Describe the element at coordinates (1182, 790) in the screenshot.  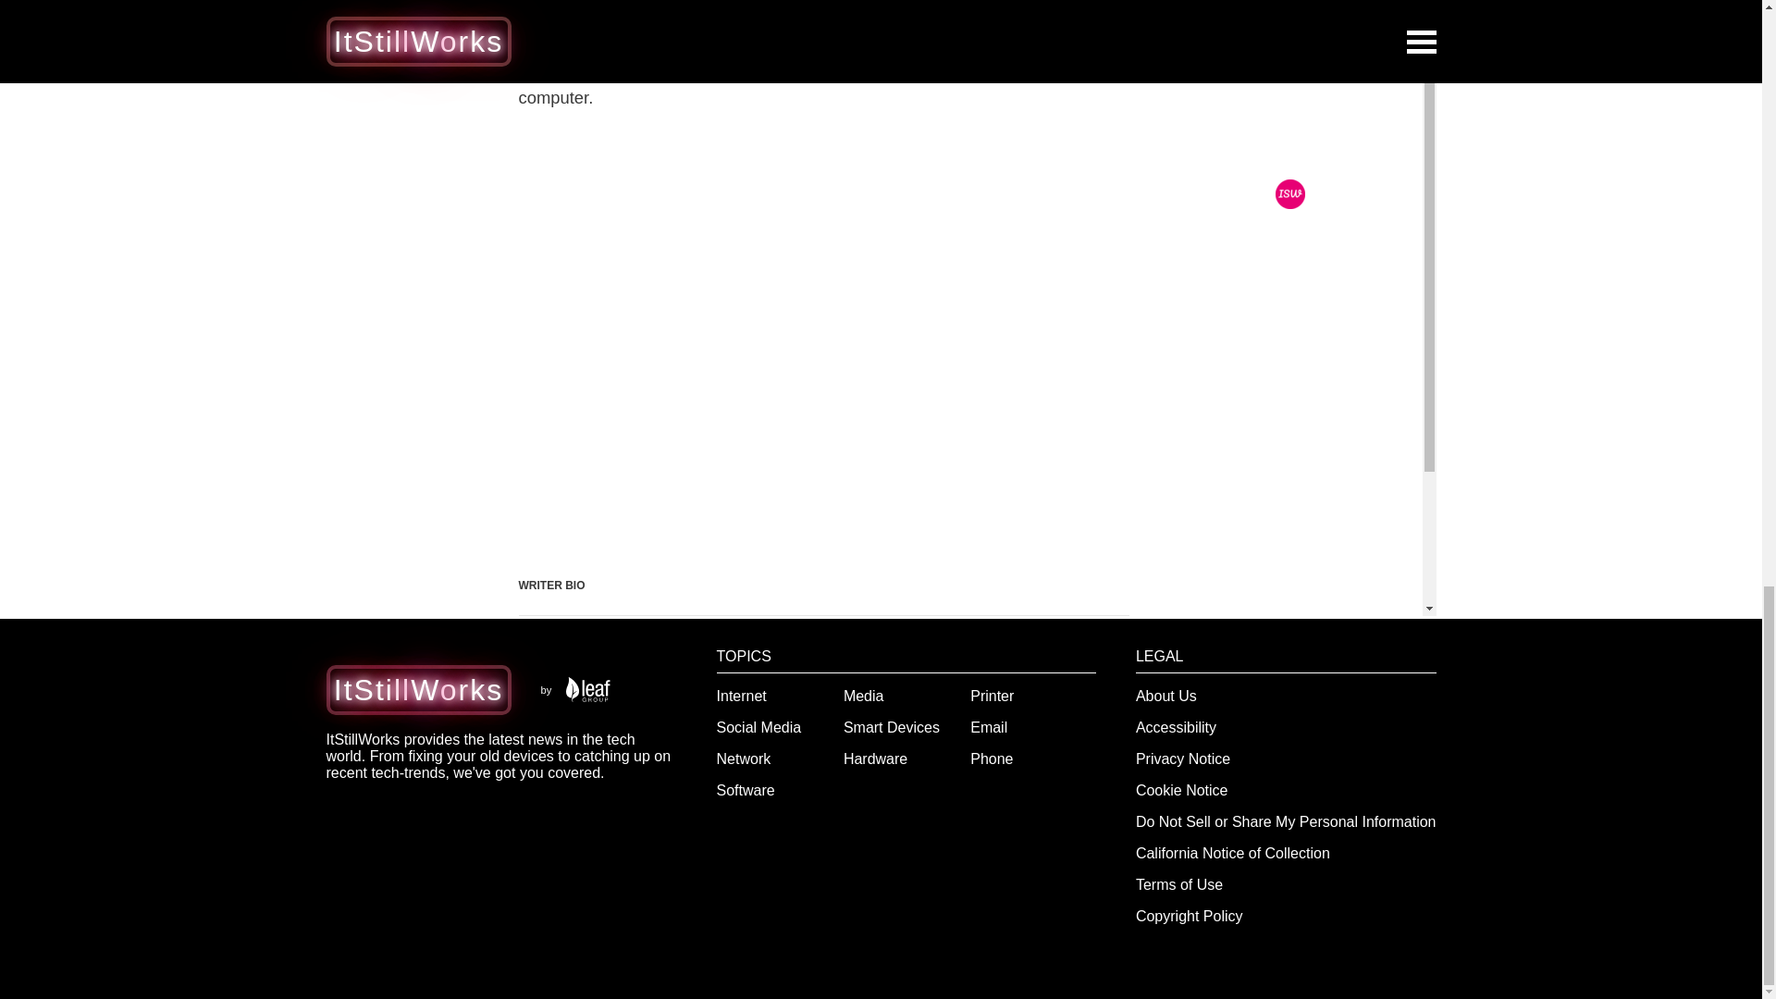
I see `Cookie Notice` at that location.